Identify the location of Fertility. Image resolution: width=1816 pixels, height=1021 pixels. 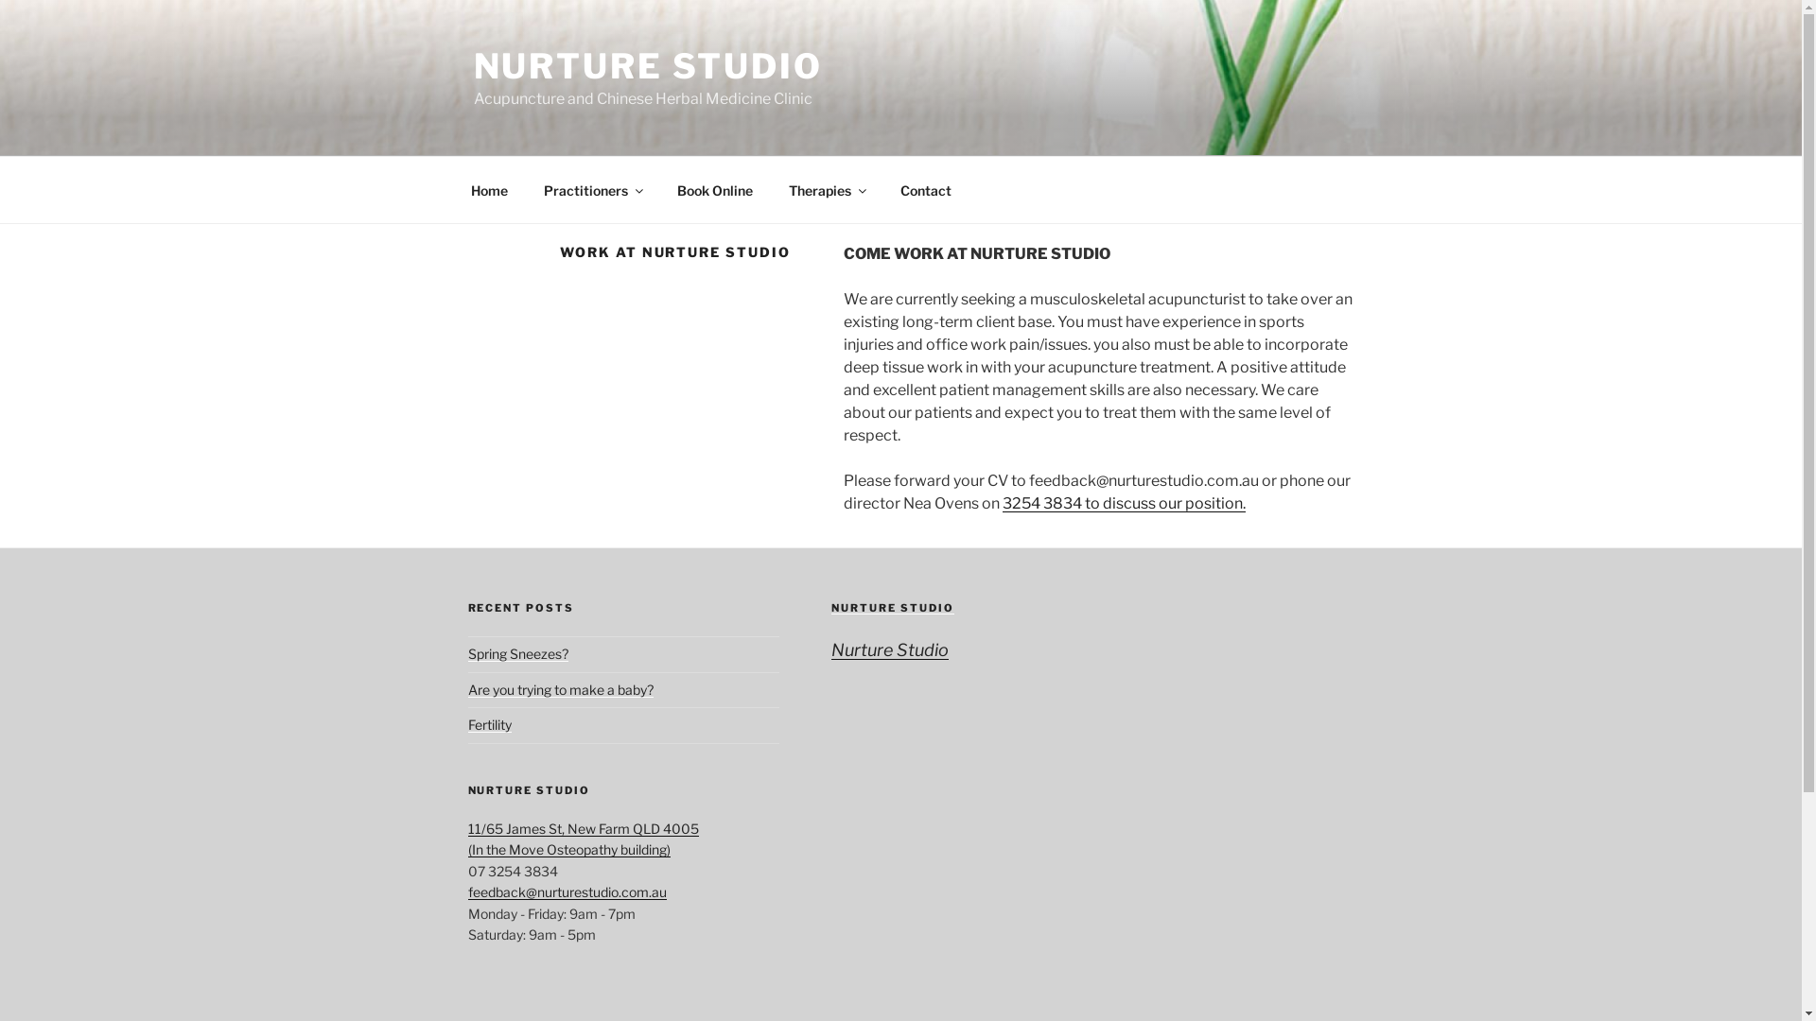
(488, 724).